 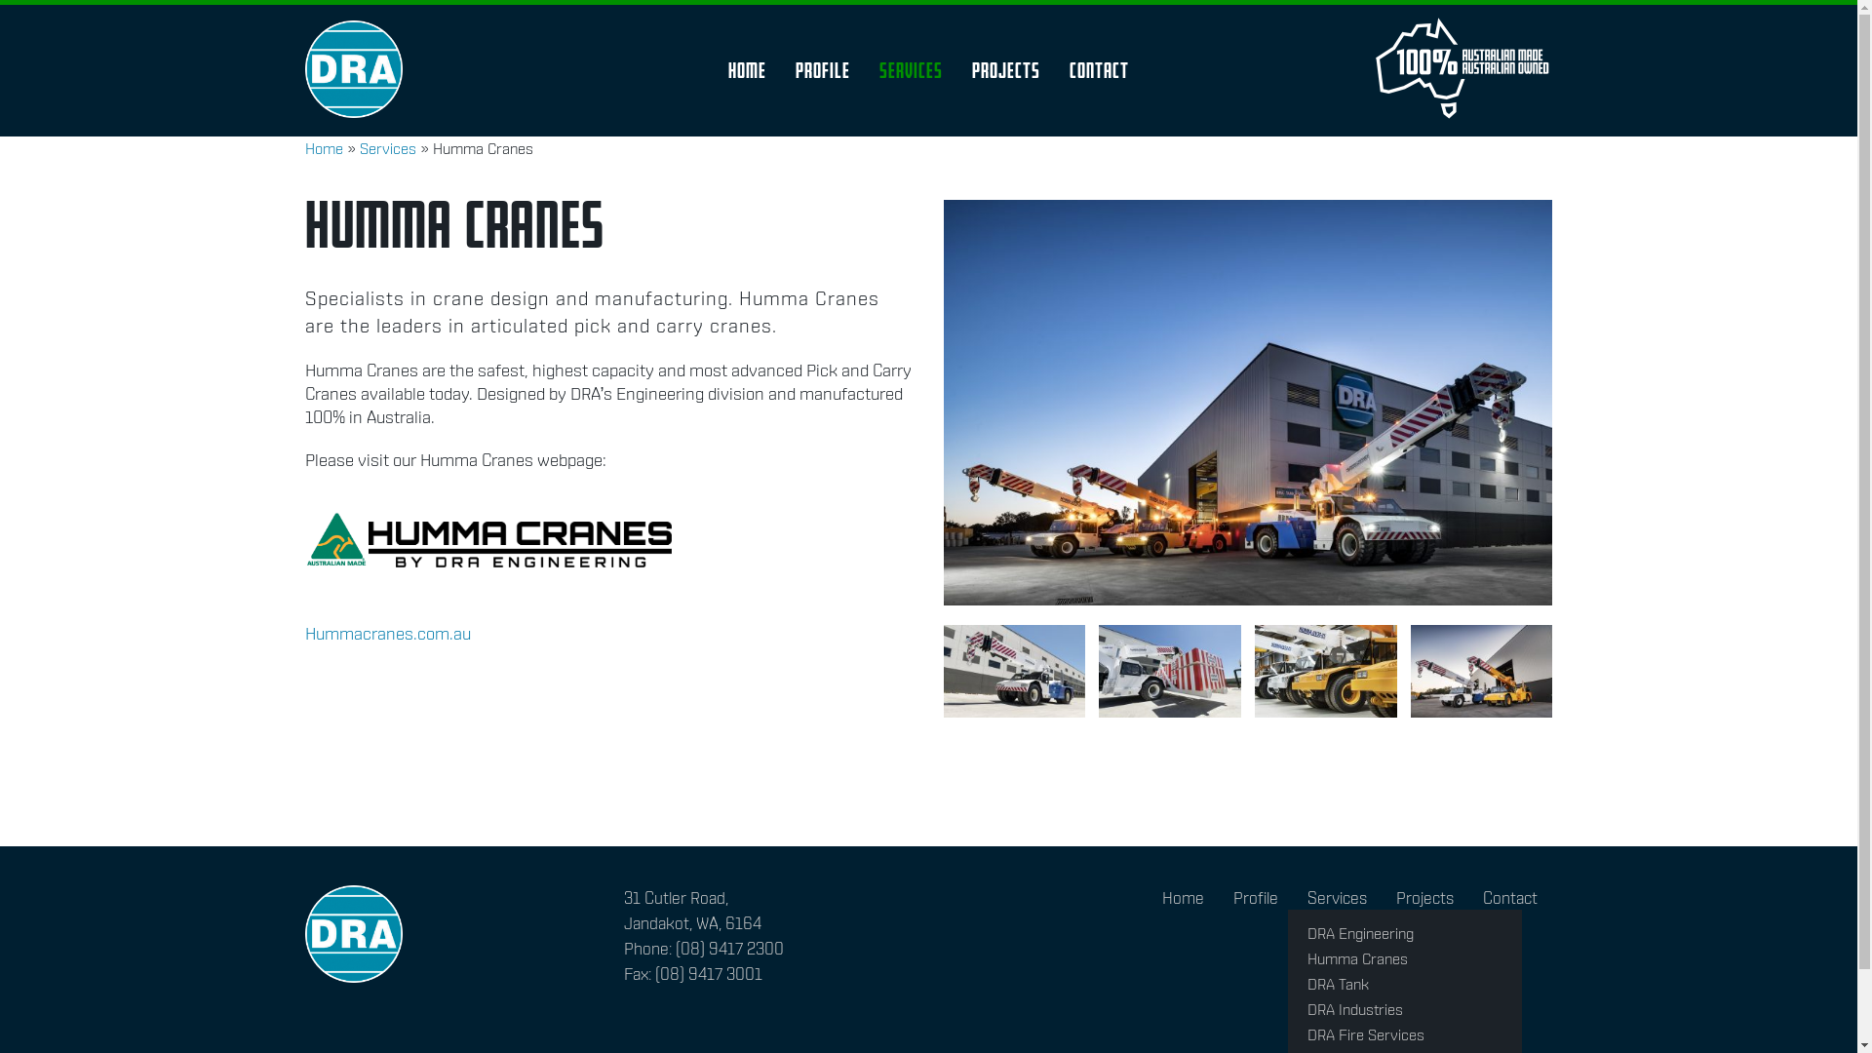 I want to click on Profile, so click(x=823, y=70).